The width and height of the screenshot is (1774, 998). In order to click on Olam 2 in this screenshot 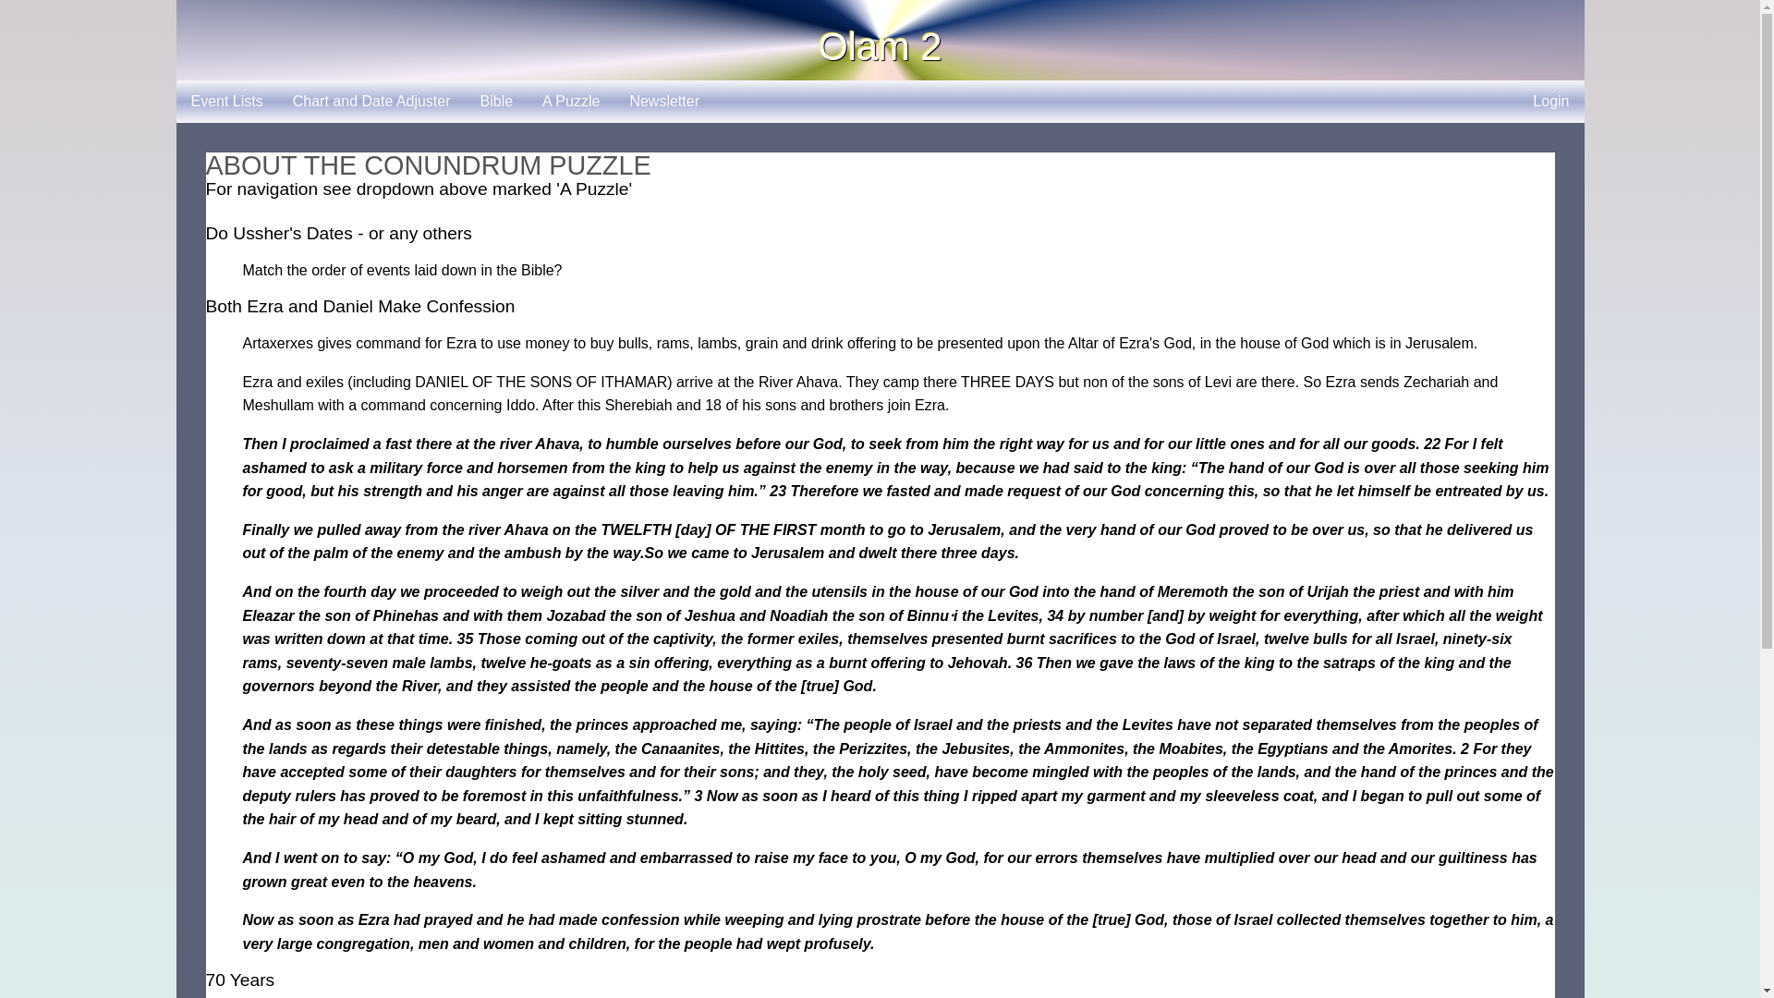, I will do `click(880, 46)`.